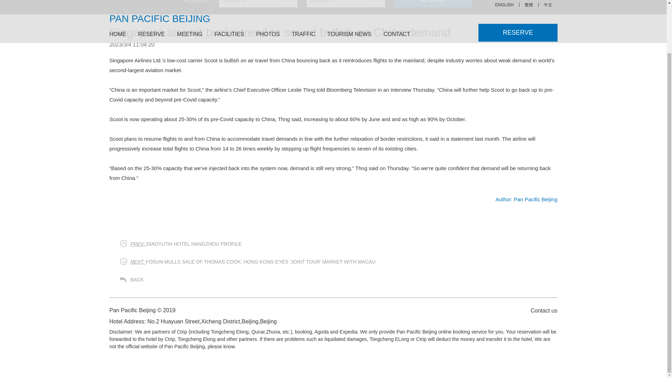 The height and width of the screenshot is (378, 672). I want to click on Diaoyutai Hotel Hangzhou profile, so click(185, 244).